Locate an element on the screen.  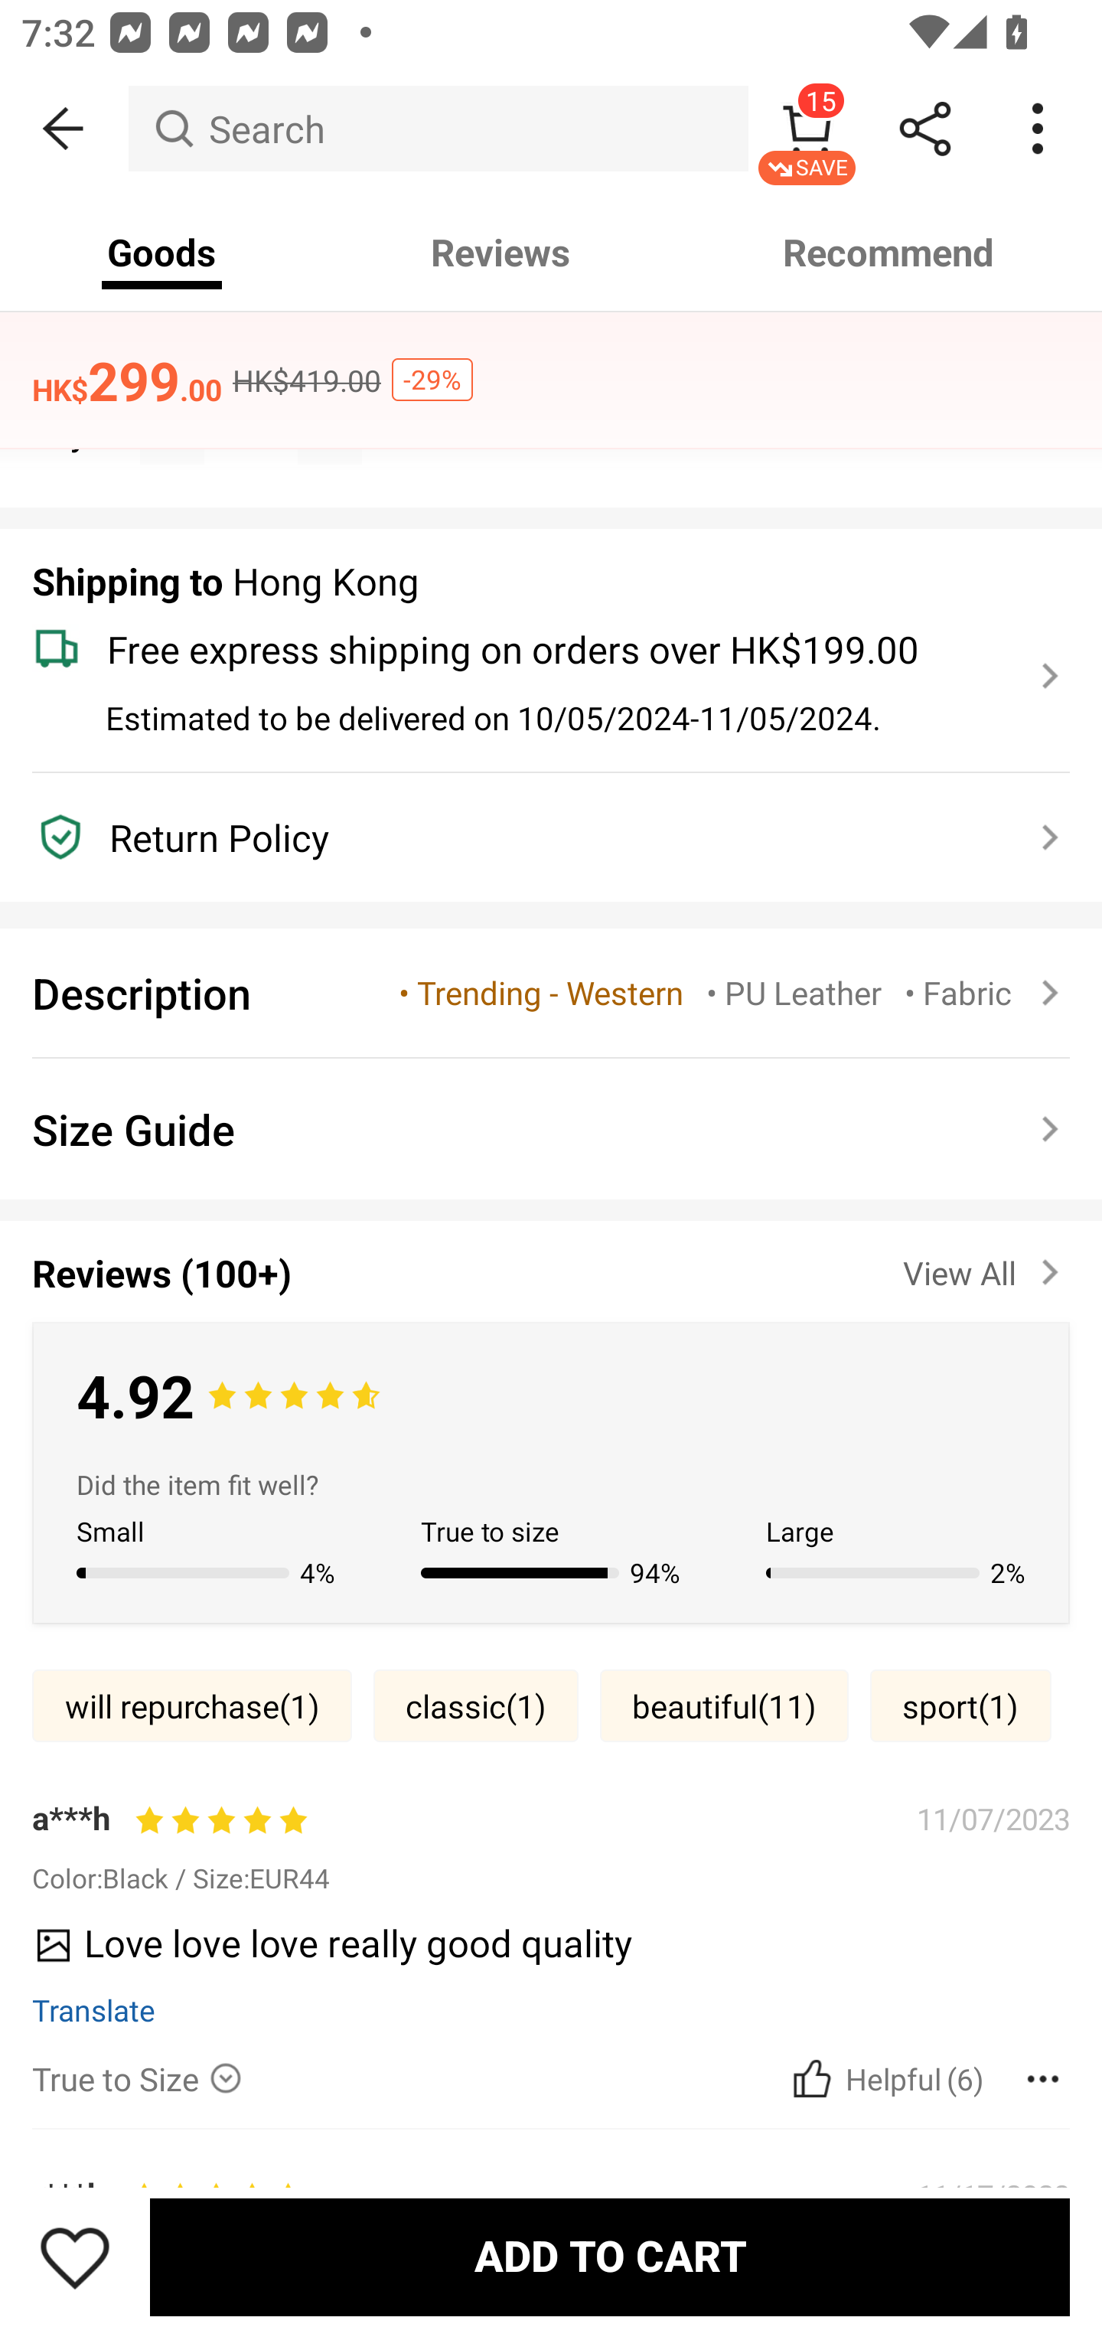
Qty: 1 is located at coordinates (551, 400).